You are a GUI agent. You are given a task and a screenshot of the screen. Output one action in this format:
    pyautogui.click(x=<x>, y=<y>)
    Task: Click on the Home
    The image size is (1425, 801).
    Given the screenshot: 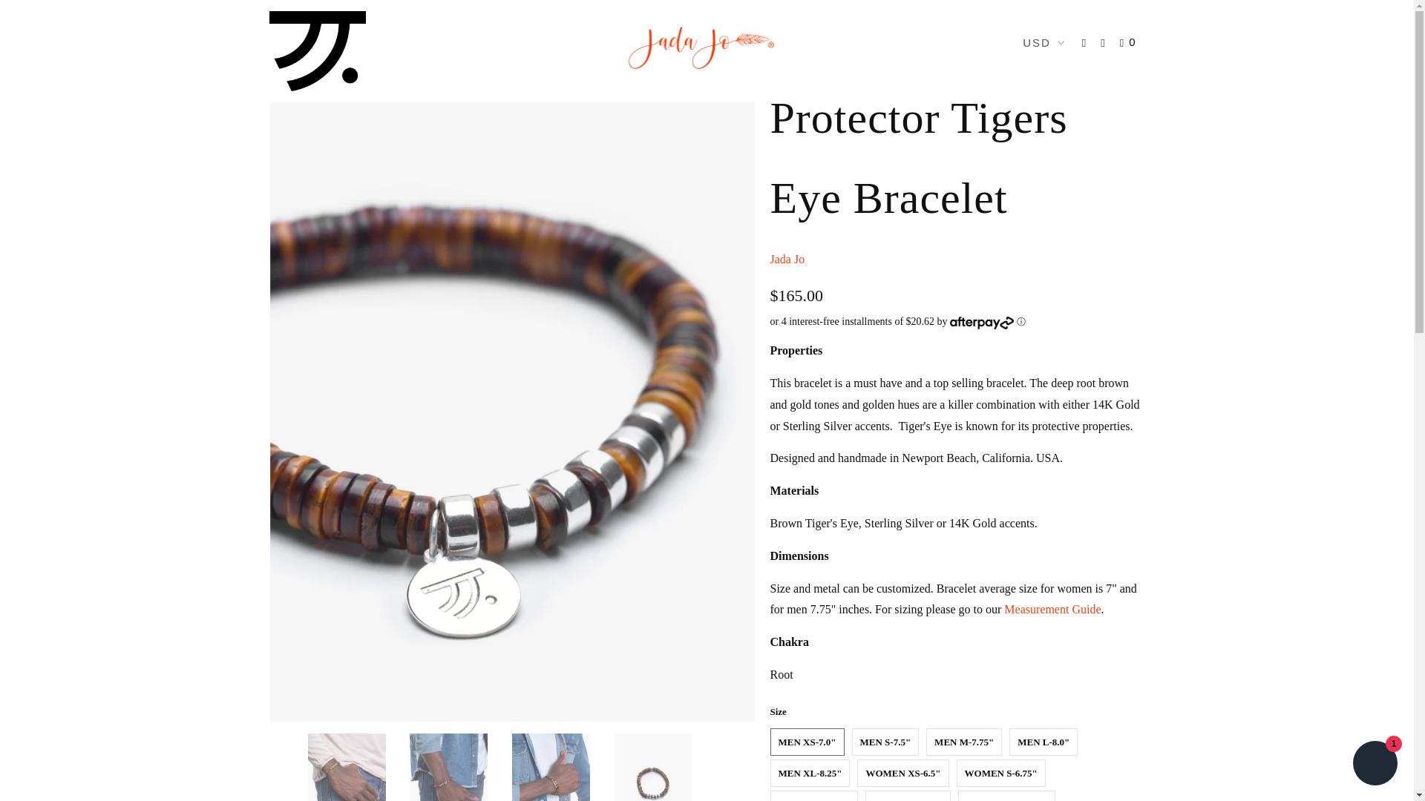 What is the action you would take?
    pyautogui.click(x=282, y=52)
    